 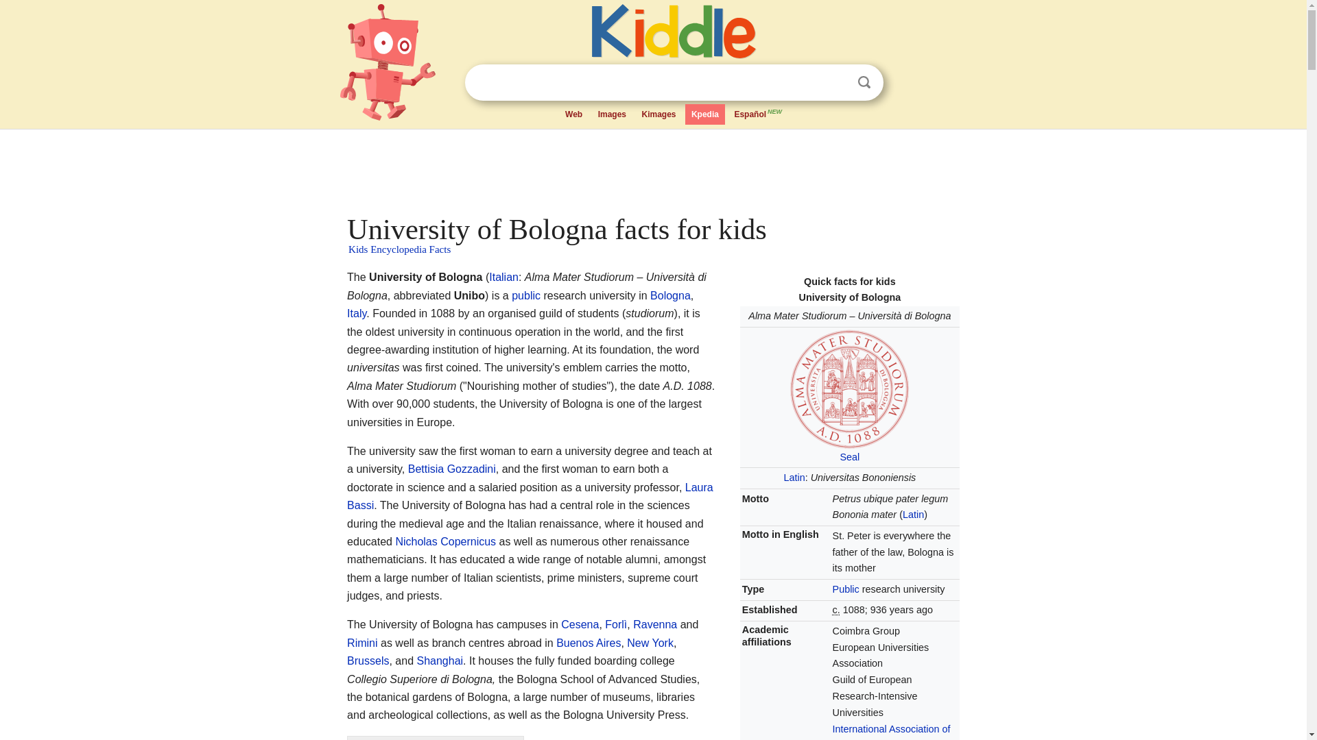 I want to click on Images, so click(x=612, y=114).